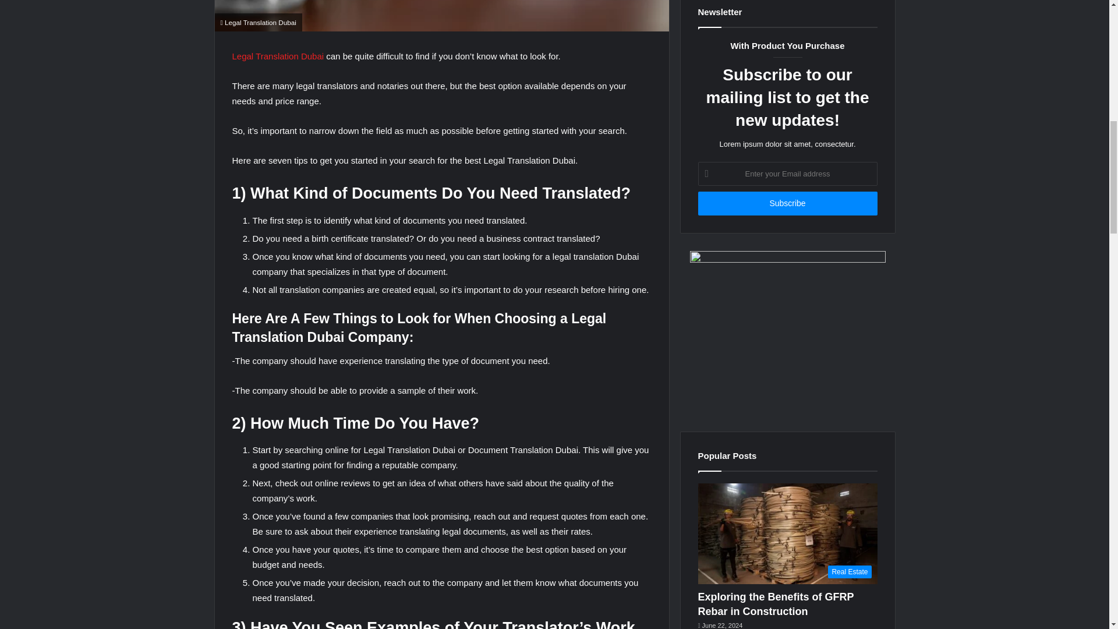 The width and height of the screenshot is (1118, 629). What do you see at coordinates (787, 204) in the screenshot?
I see `Subscribe` at bounding box center [787, 204].